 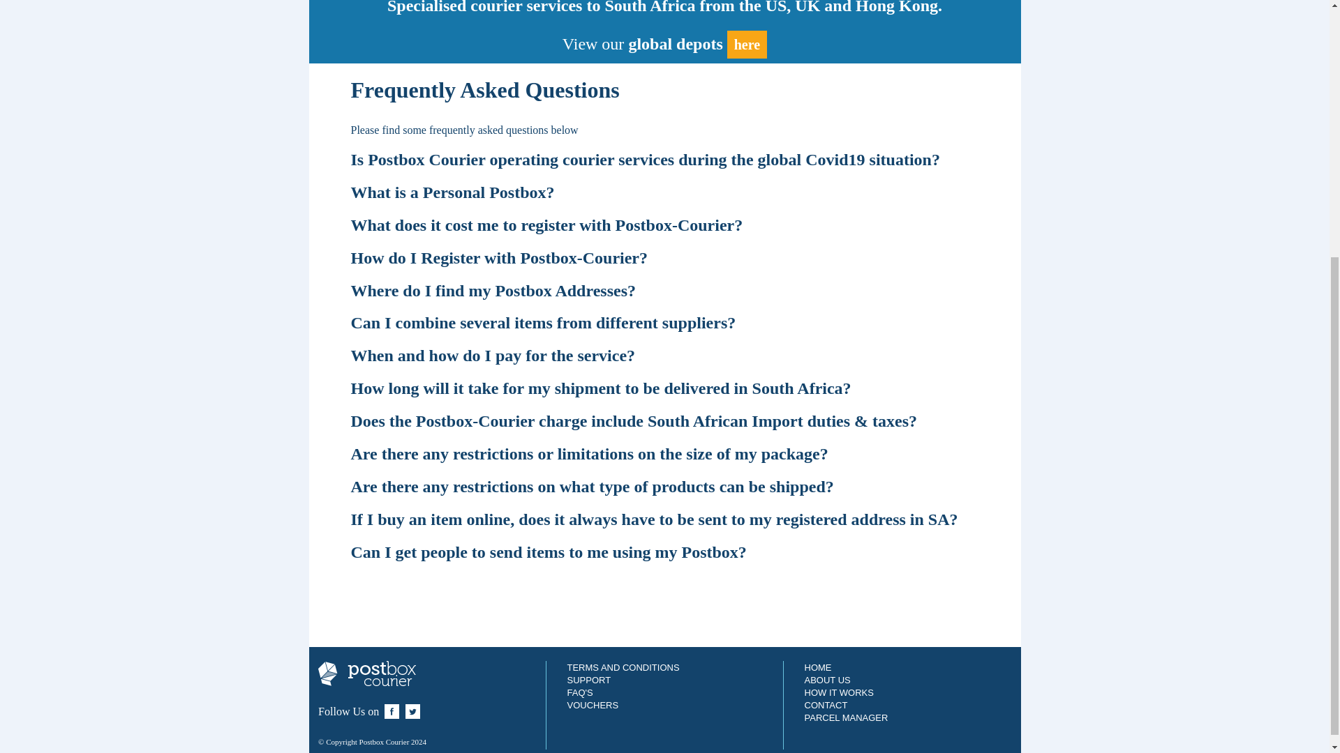 What do you see at coordinates (747, 45) in the screenshot?
I see `here` at bounding box center [747, 45].